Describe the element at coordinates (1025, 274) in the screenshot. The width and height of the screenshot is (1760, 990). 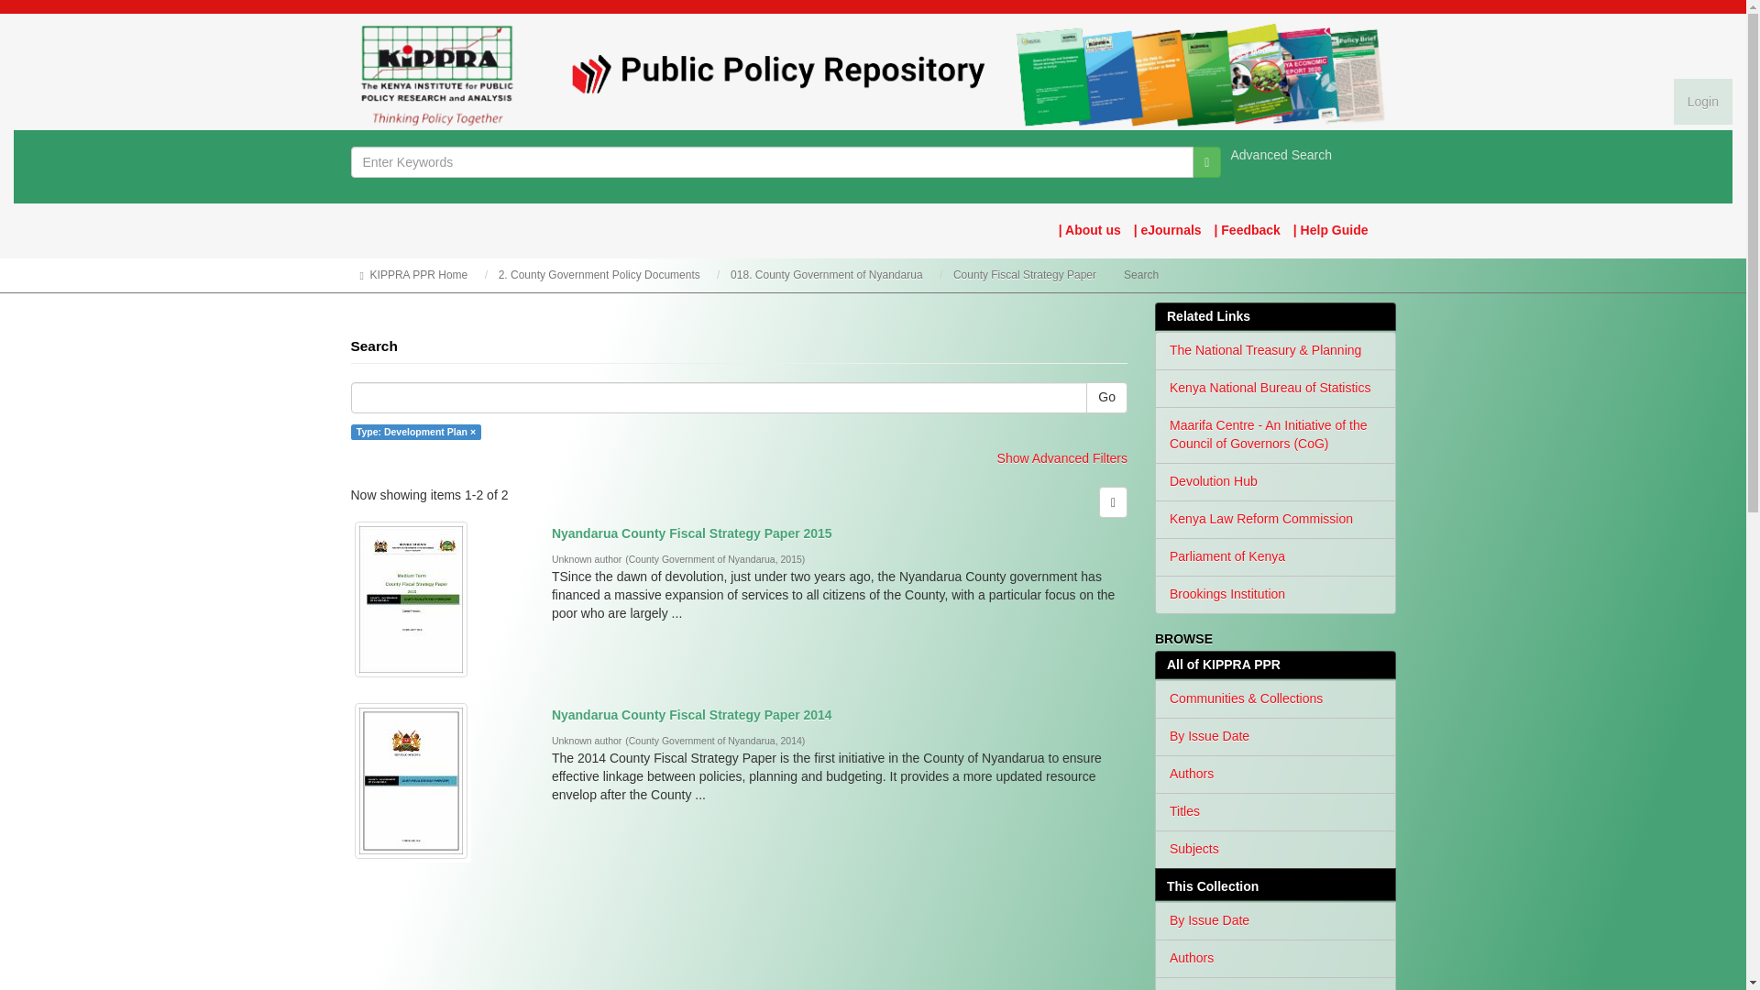
I see `County Fiscal Strategy Paper` at that location.